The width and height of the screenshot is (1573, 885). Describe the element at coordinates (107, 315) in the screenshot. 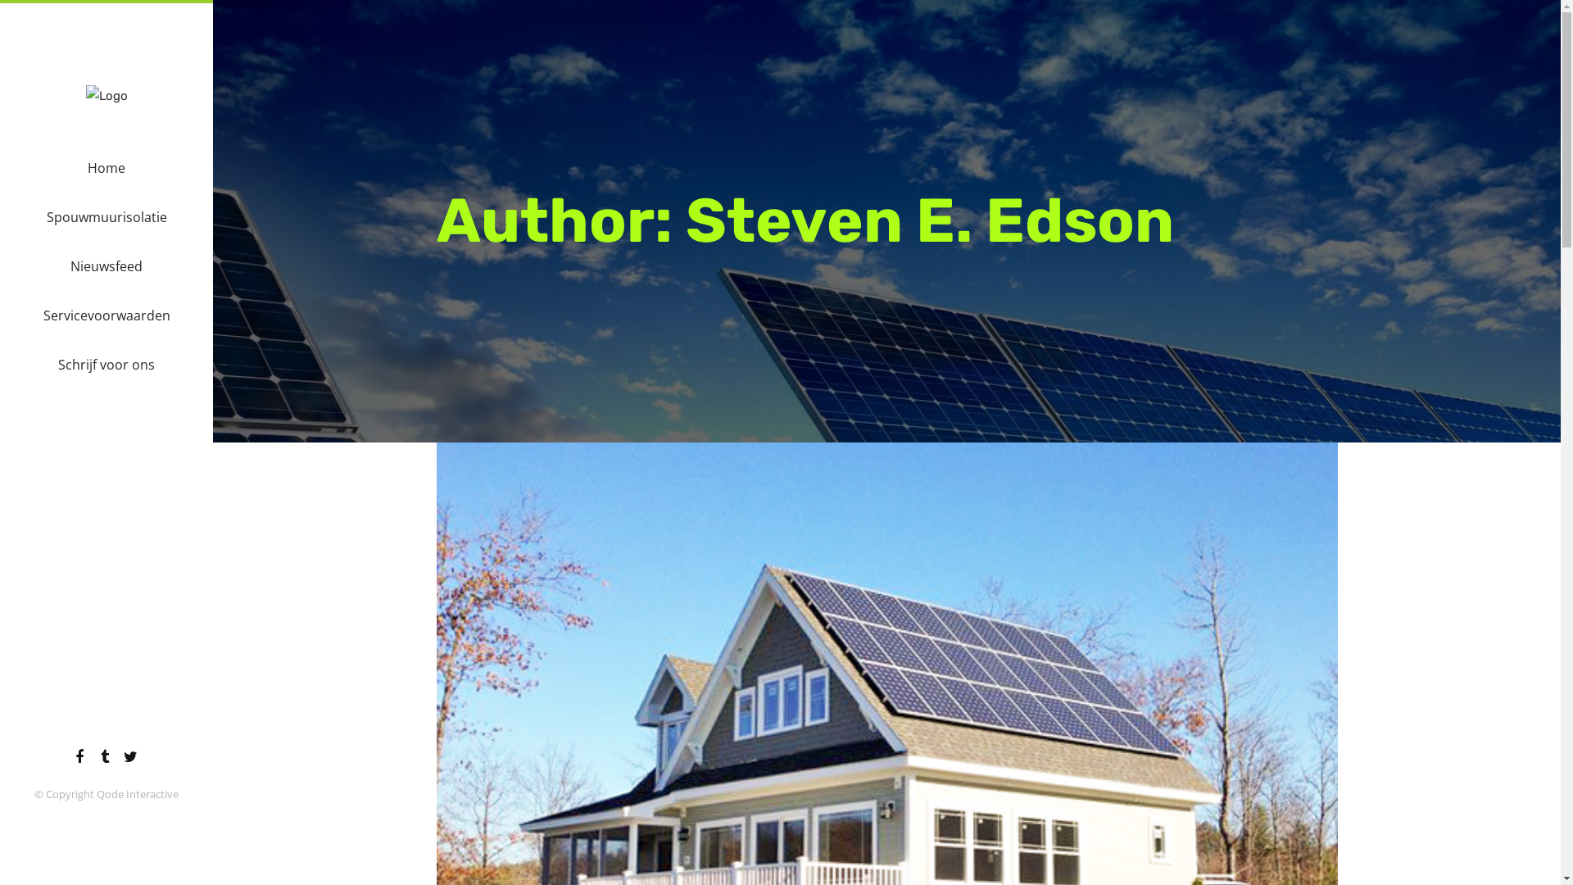

I see `Servicevoorwaarden` at that location.